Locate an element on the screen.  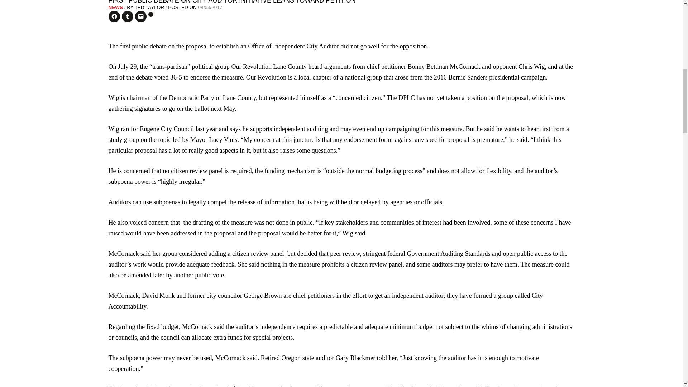
Click to share on Tumblr is located at coordinates (128, 16).